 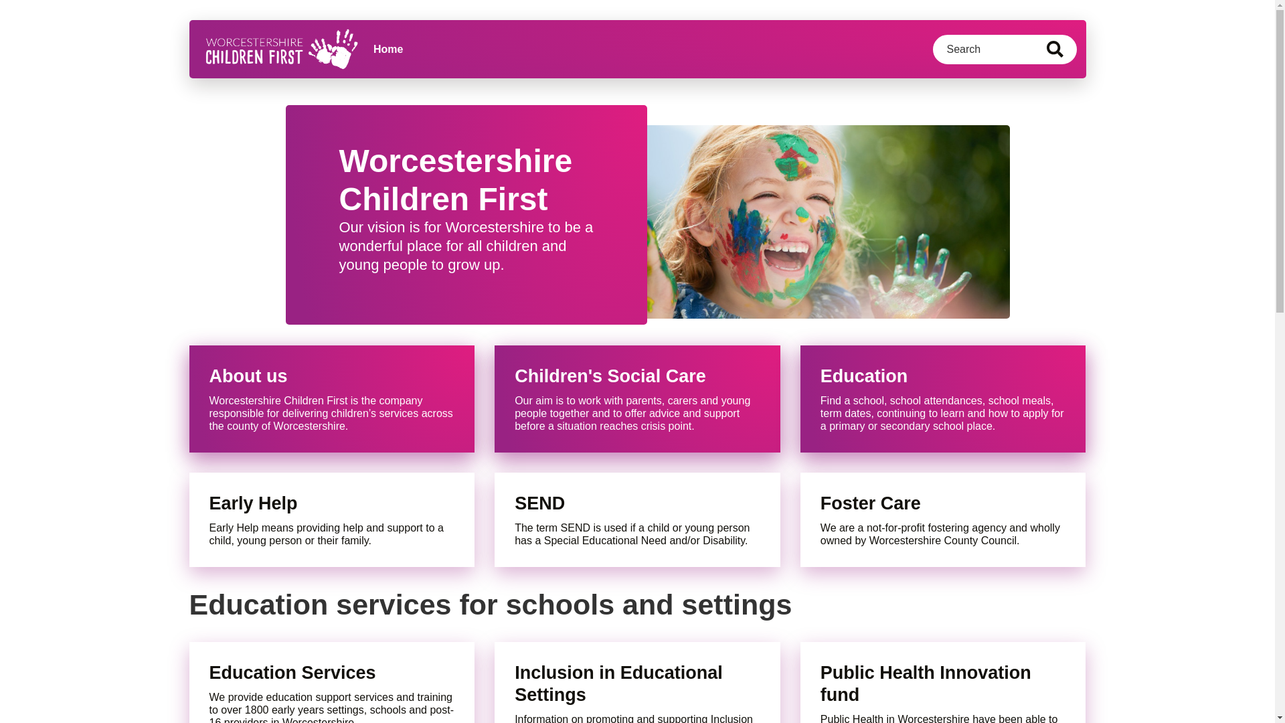 I want to click on Early Help, so click(x=331, y=503).